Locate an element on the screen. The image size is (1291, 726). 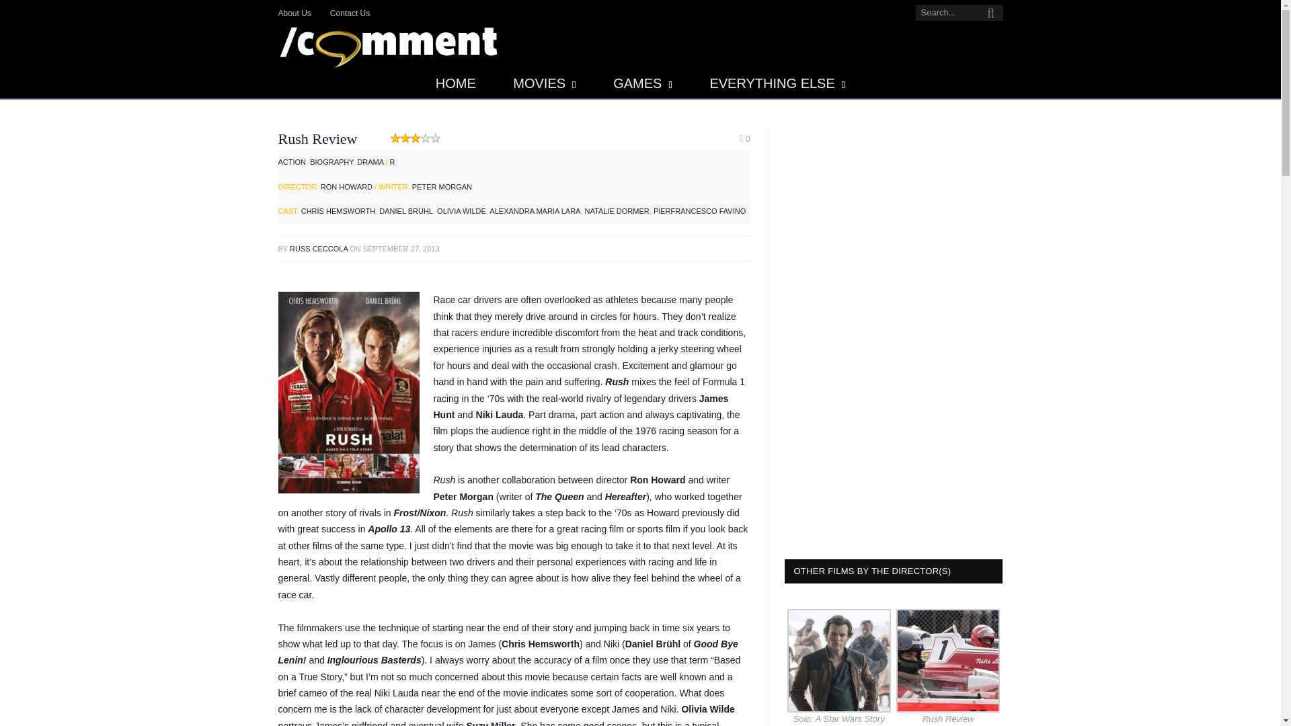
NATALIE DORMER is located at coordinates (617, 210).